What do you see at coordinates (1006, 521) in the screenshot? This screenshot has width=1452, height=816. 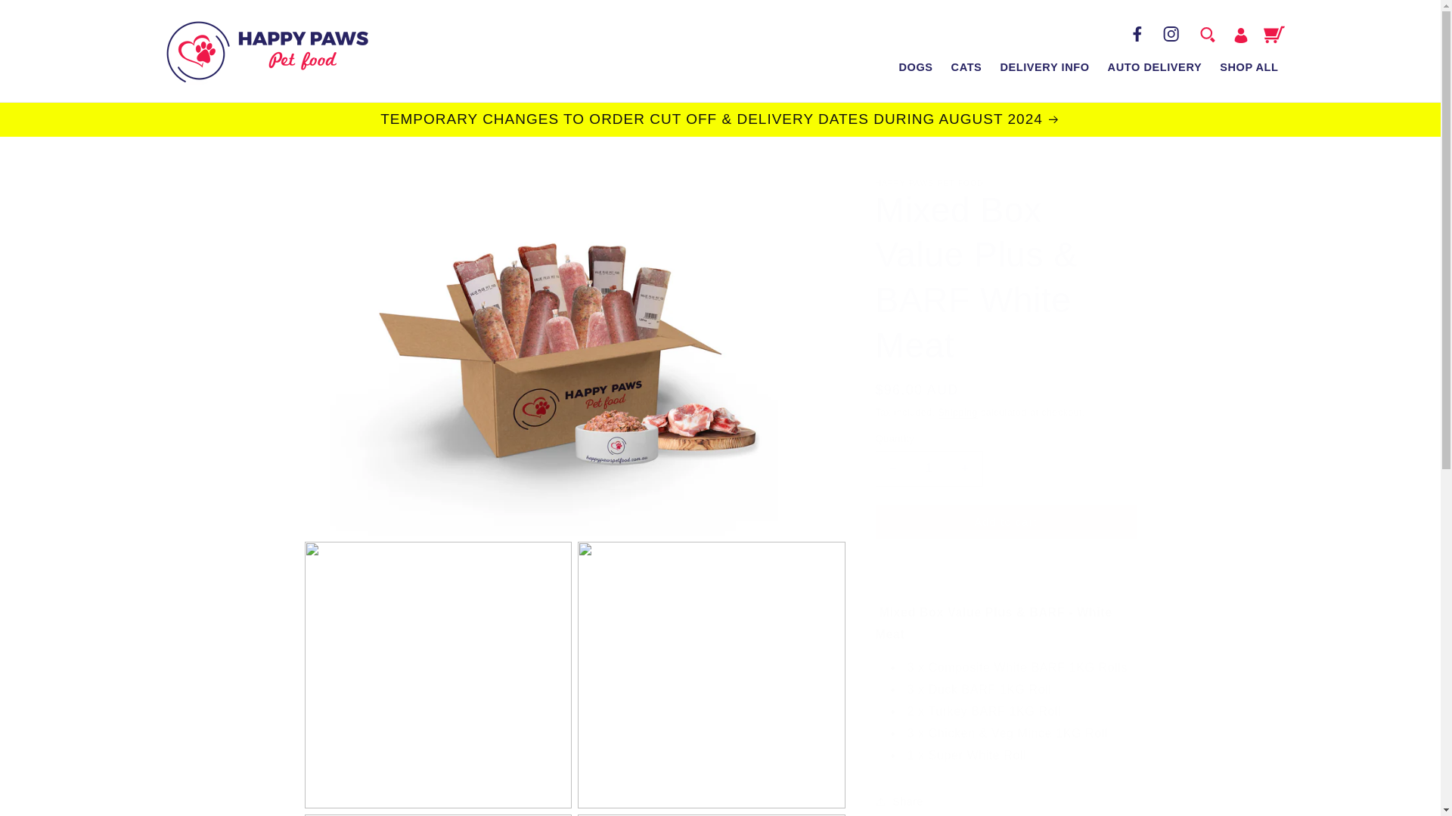 I see `Add to cart` at bounding box center [1006, 521].